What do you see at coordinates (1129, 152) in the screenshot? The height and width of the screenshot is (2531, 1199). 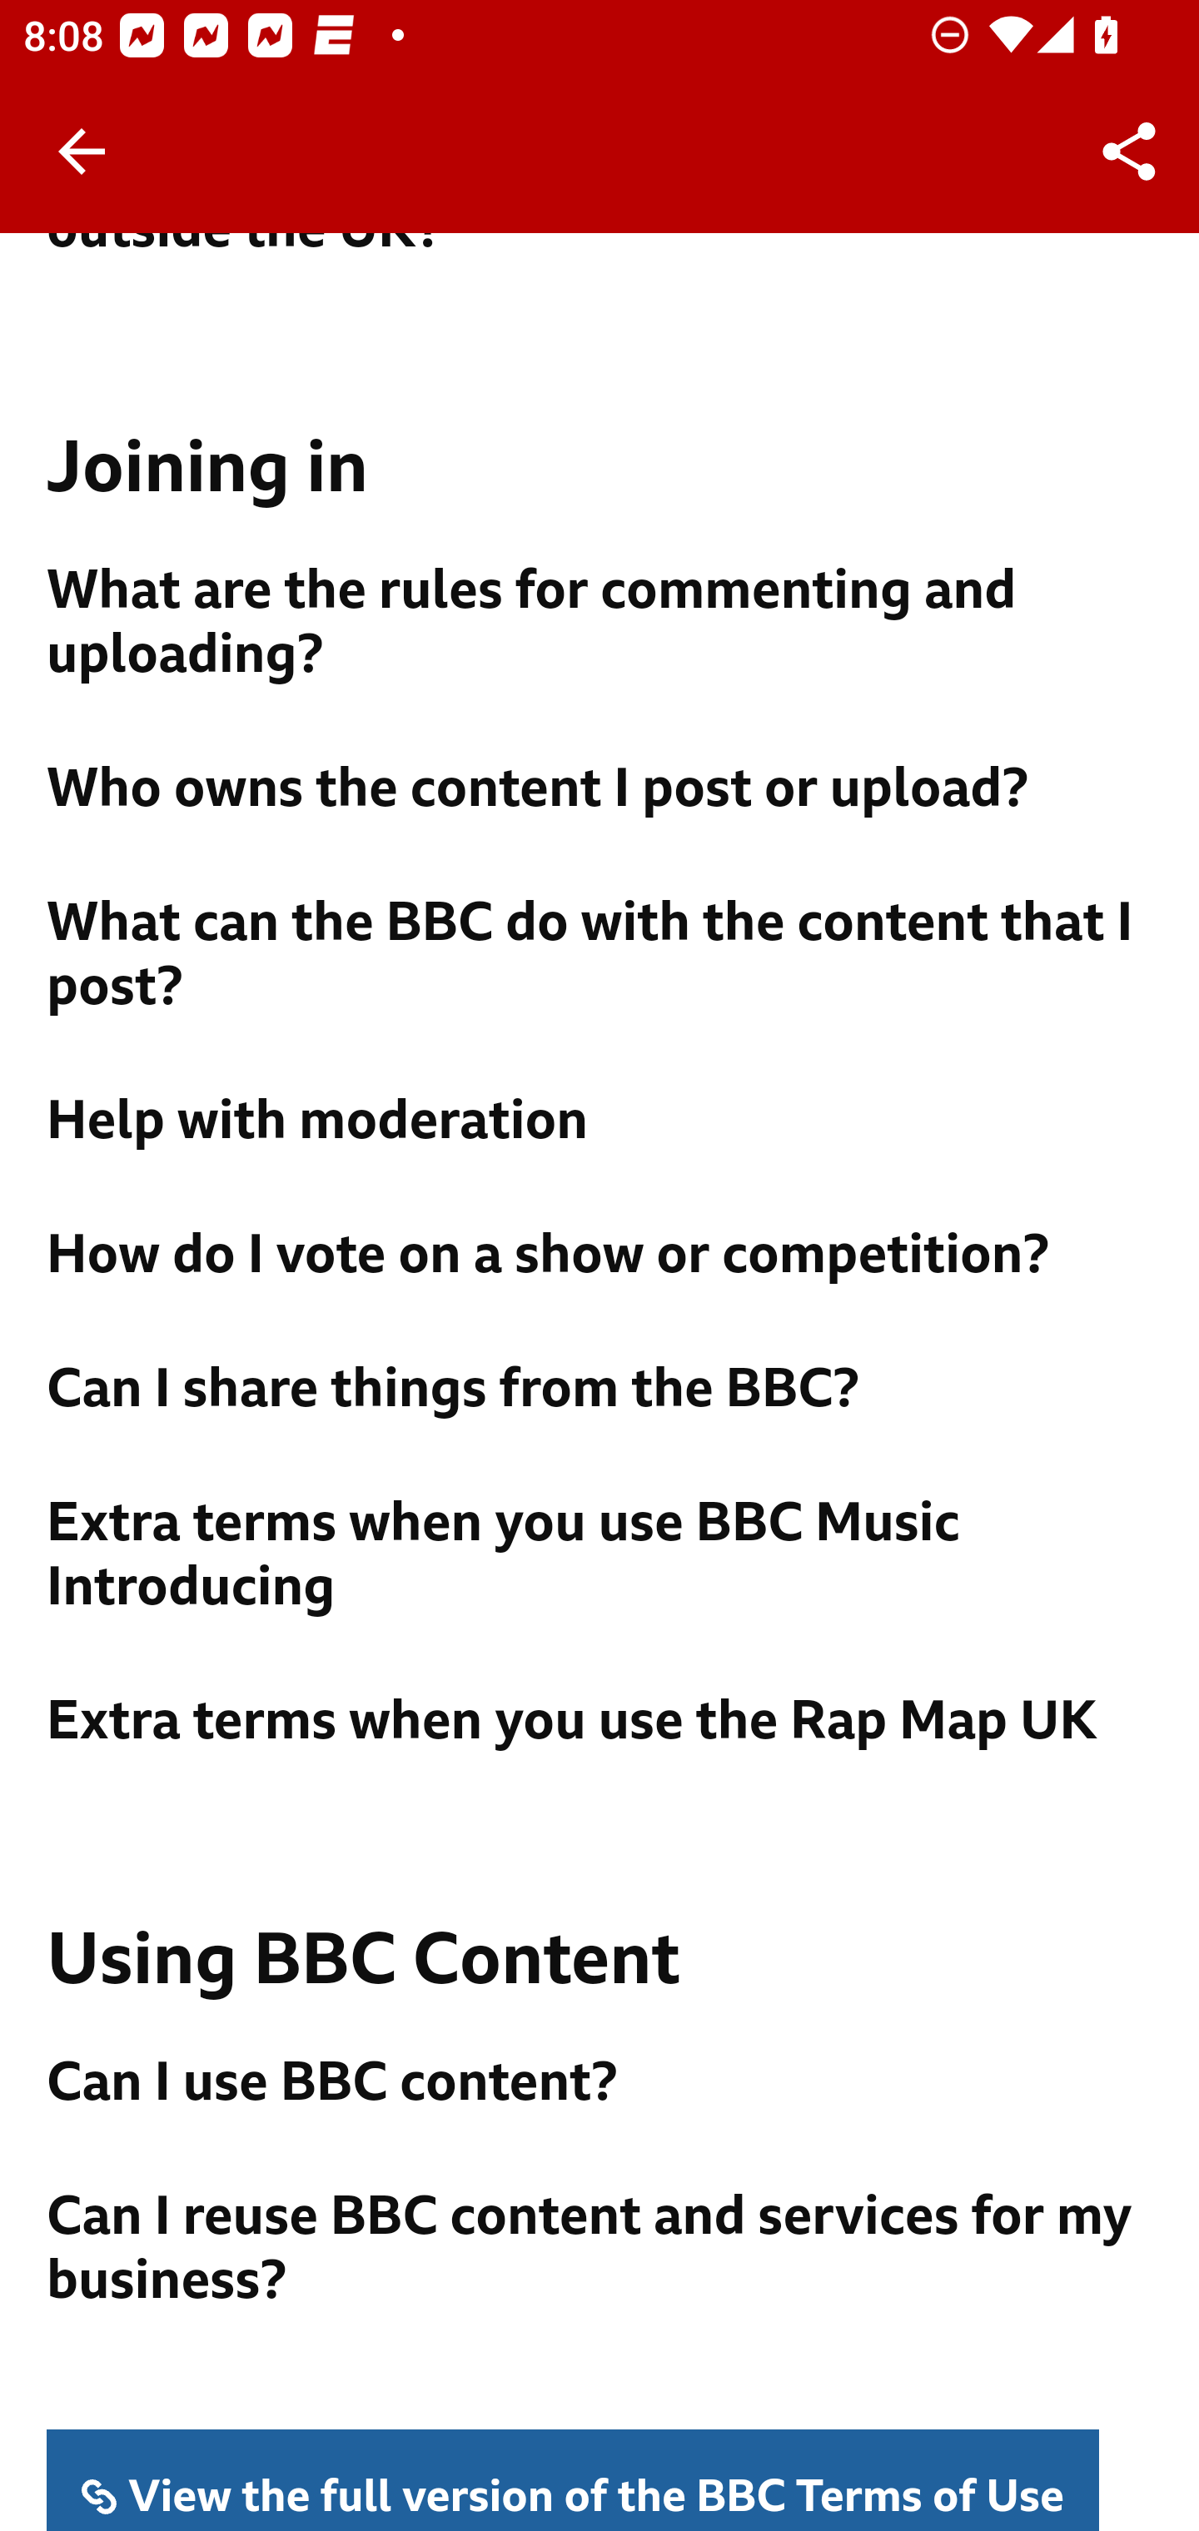 I see `Share` at bounding box center [1129, 152].